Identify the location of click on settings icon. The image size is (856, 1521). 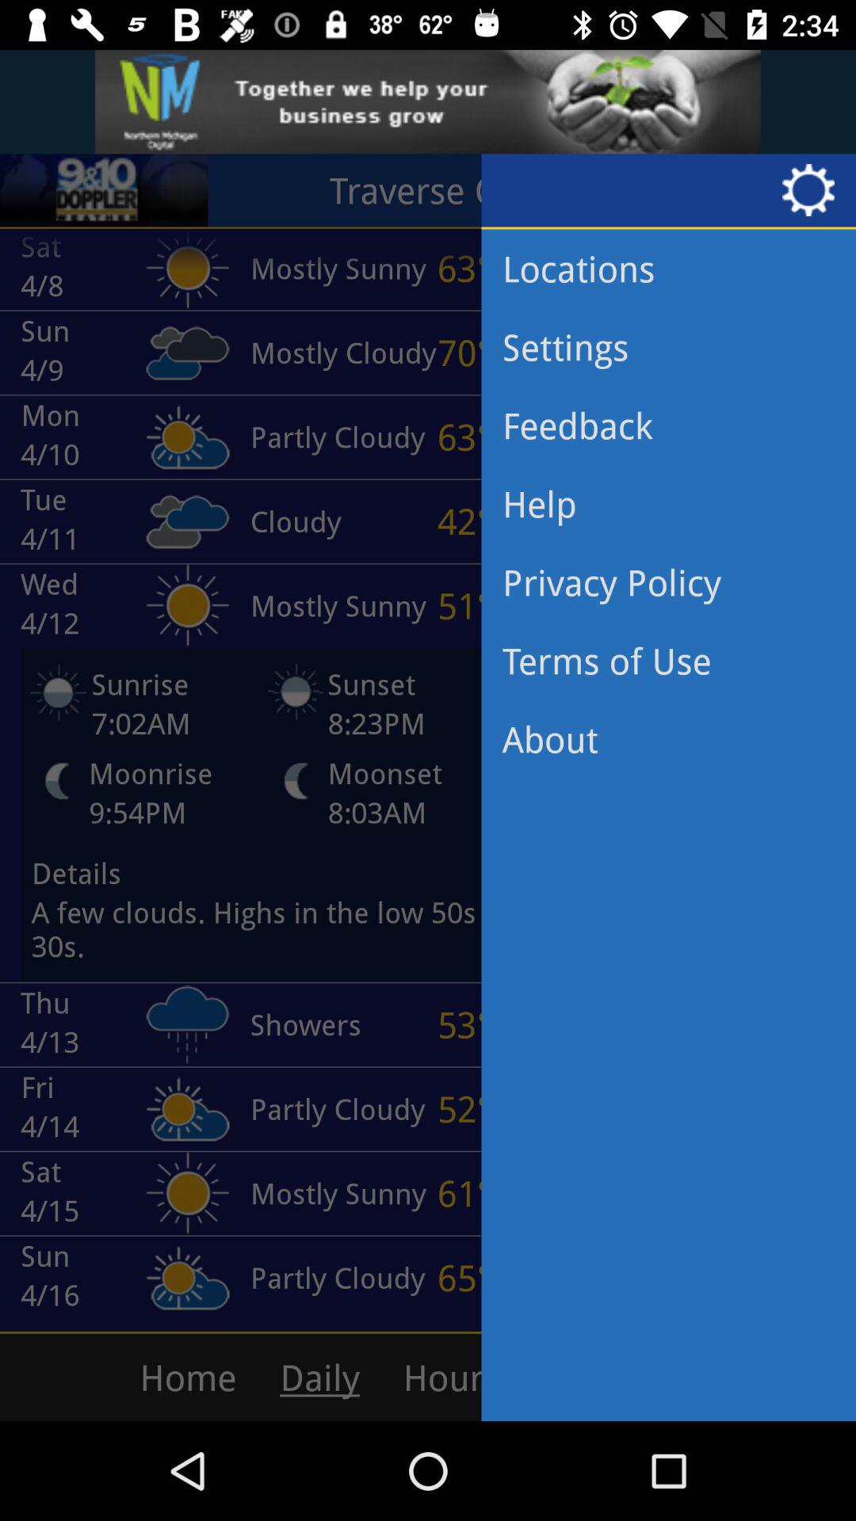
(814, 190).